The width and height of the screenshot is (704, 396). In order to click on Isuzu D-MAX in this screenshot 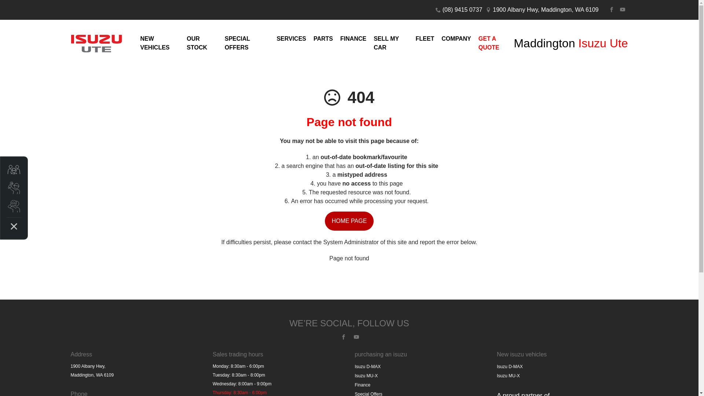, I will do `click(510, 367)`.